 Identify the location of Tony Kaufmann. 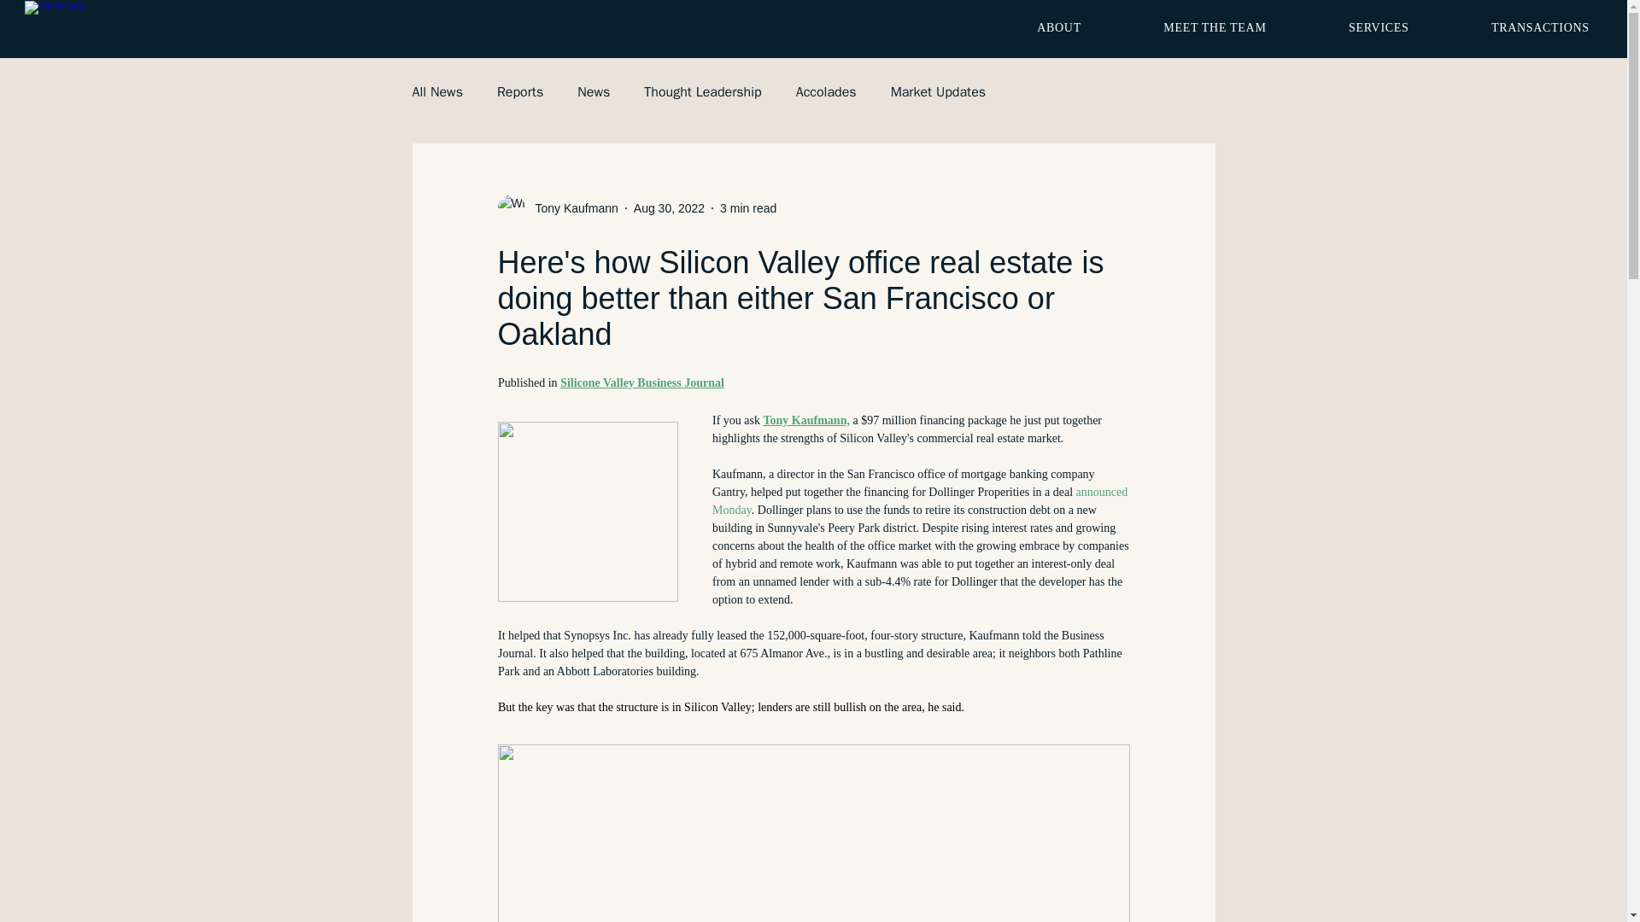
(571, 208).